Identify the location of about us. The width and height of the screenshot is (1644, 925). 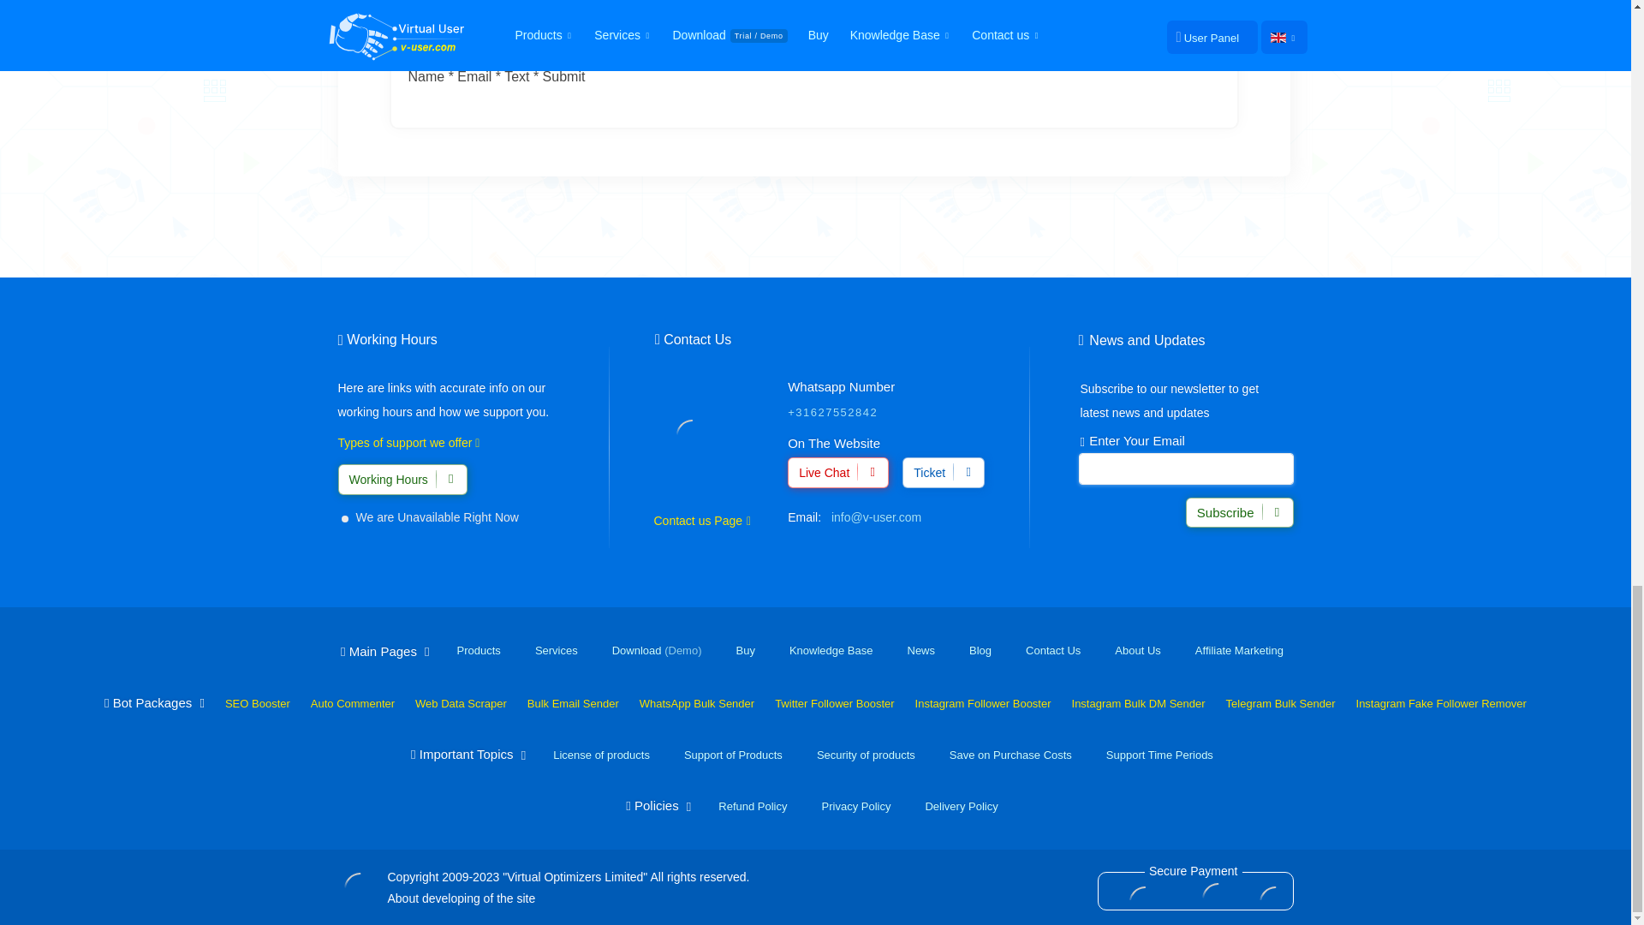
(568, 898).